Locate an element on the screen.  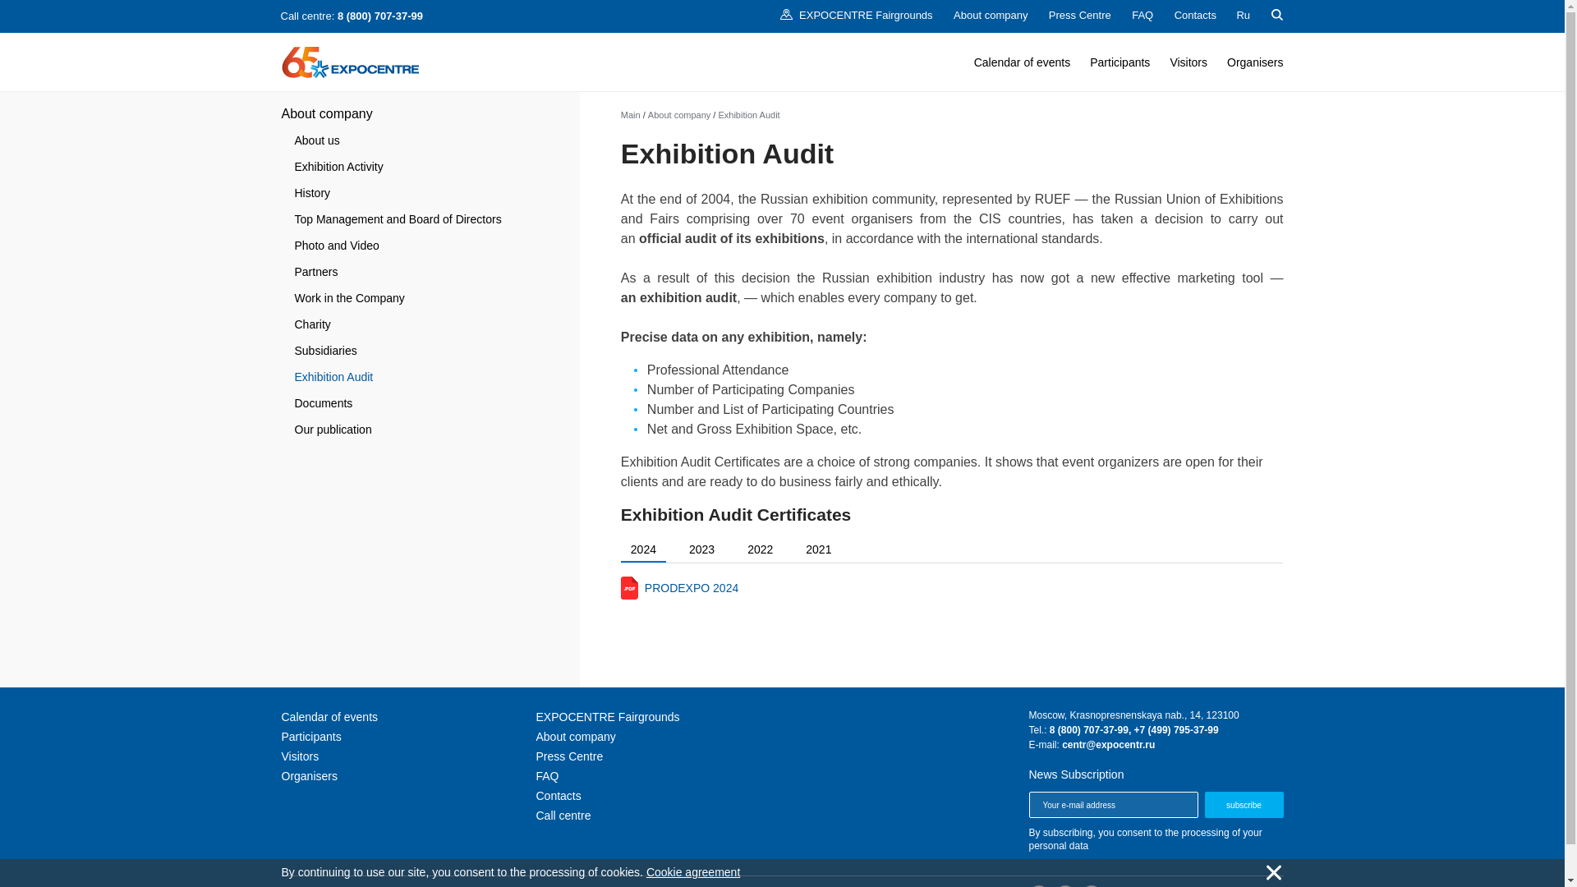
Participants is located at coordinates (1119, 62).